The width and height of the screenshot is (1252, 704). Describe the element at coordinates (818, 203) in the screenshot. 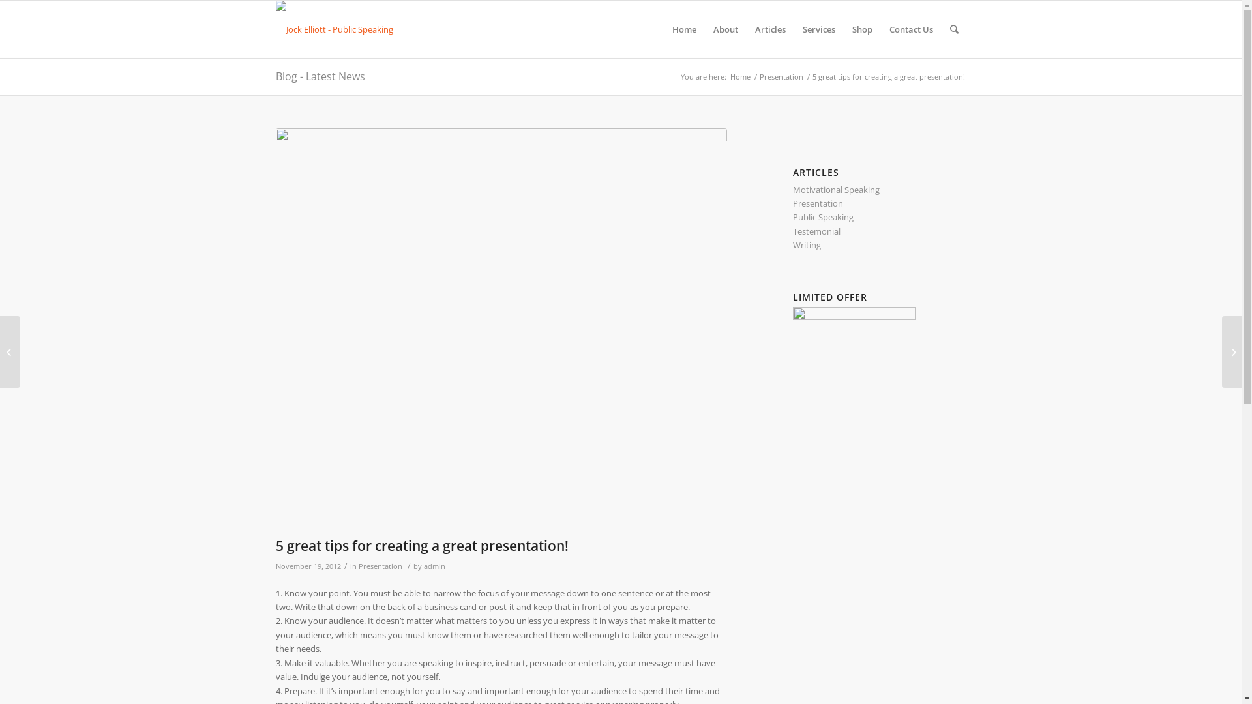

I see `Presentation` at that location.